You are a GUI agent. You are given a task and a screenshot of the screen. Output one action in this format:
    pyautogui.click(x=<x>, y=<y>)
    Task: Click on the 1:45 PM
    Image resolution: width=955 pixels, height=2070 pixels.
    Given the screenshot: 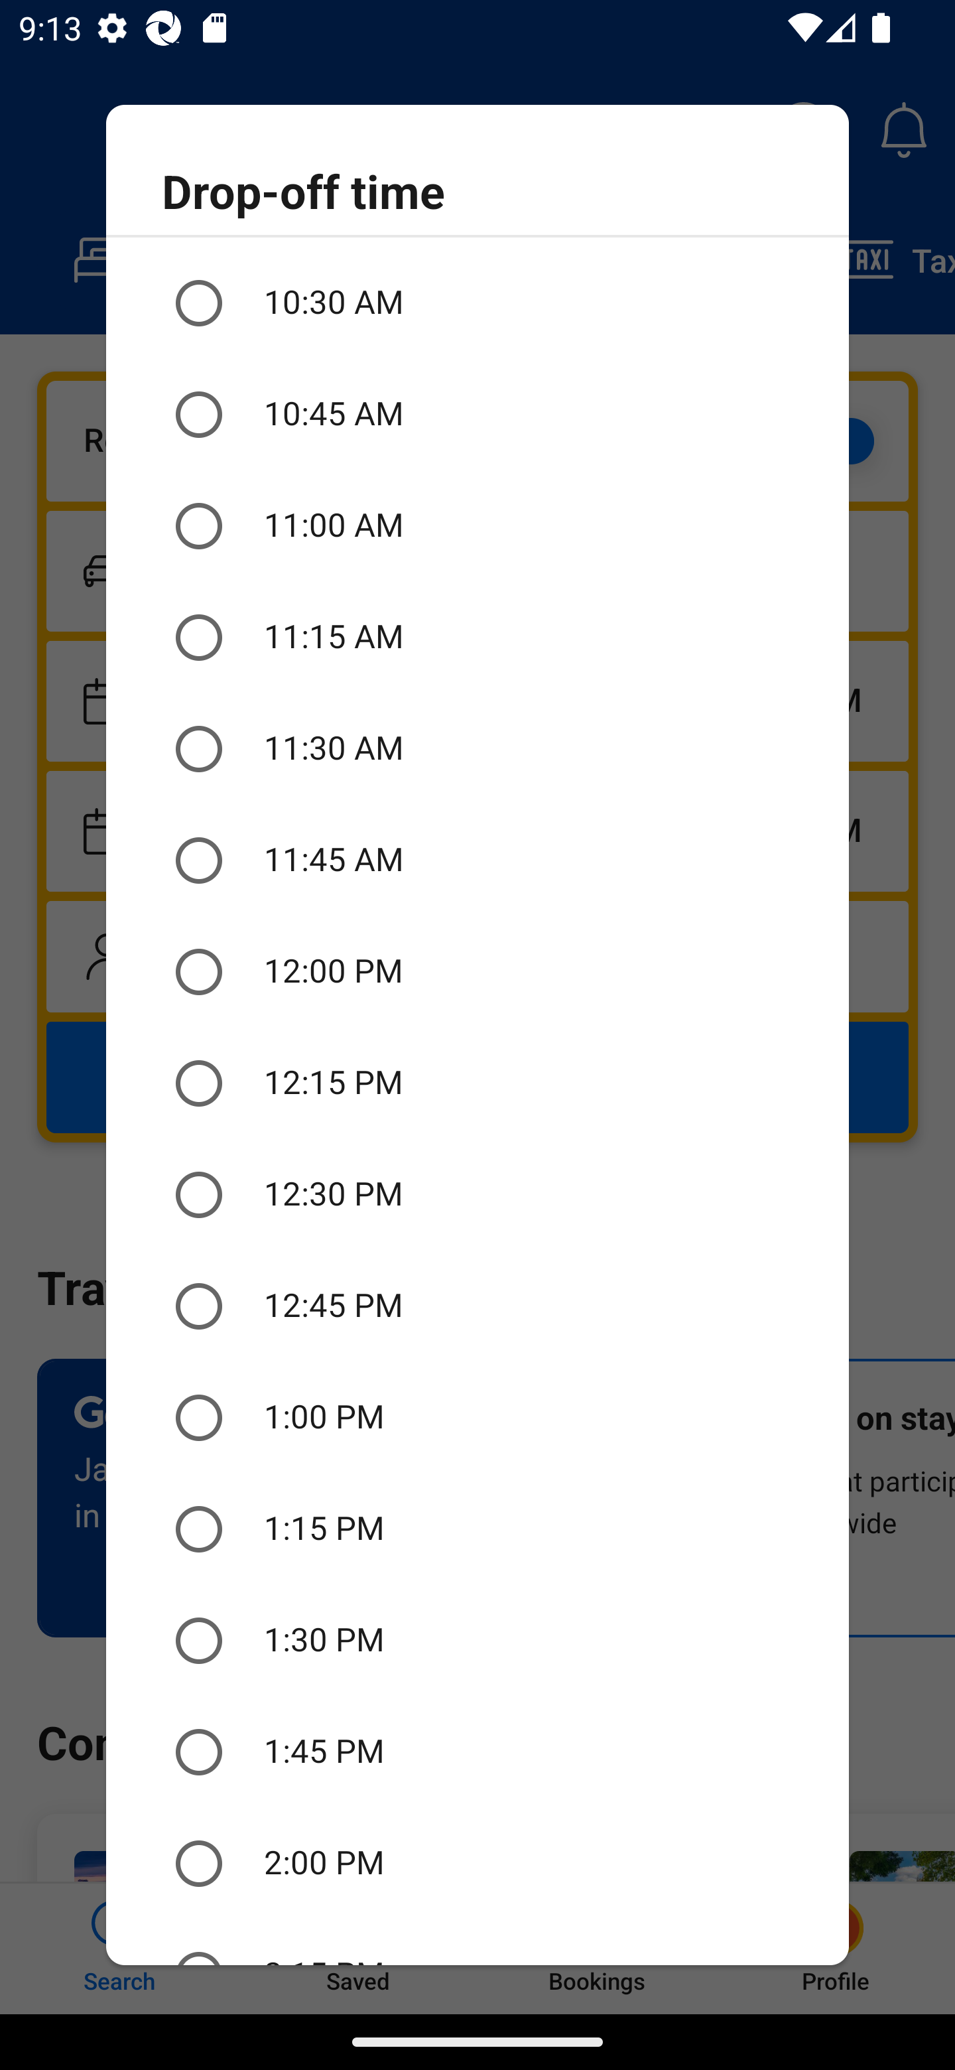 What is the action you would take?
    pyautogui.click(x=477, y=1752)
    